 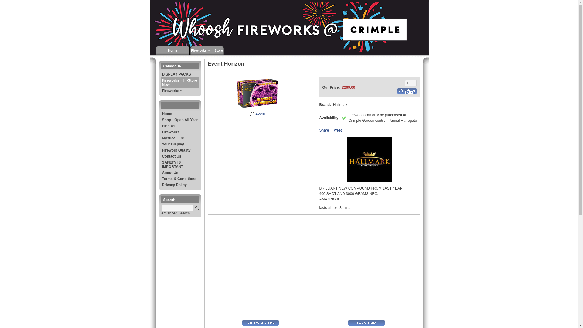 What do you see at coordinates (180, 173) in the screenshot?
I see `About Us` at bounding box center [180, 173].